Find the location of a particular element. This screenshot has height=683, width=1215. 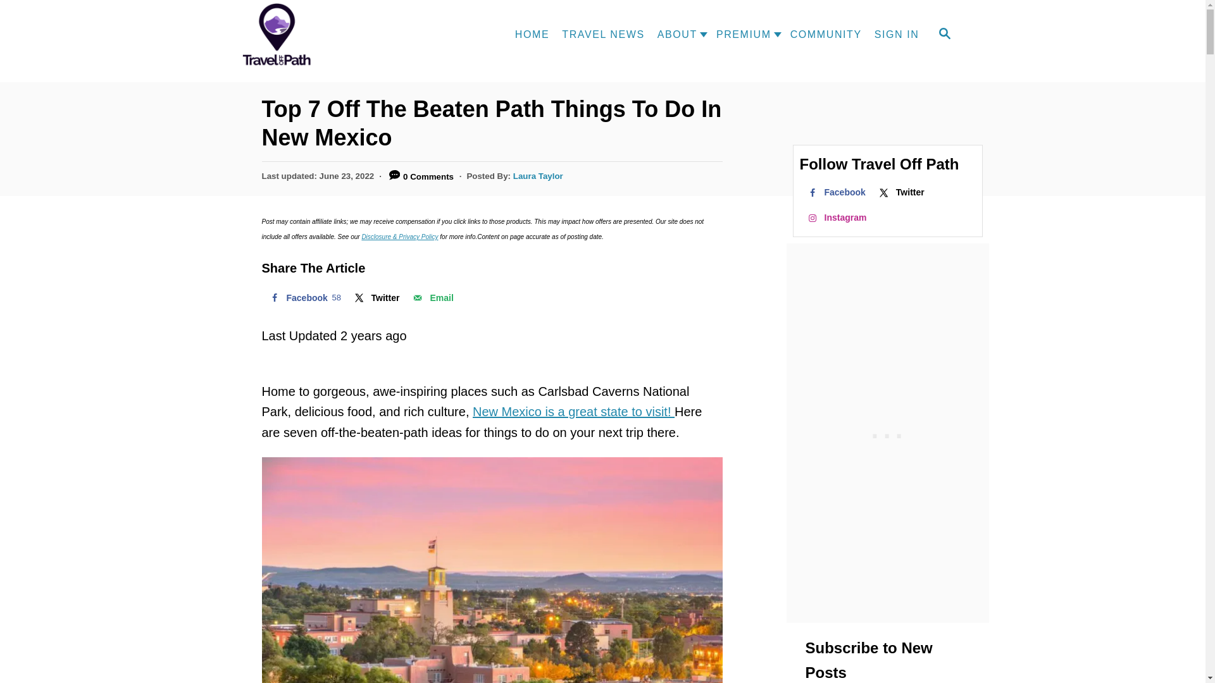

Send over email is located at coordinates (538, 176).